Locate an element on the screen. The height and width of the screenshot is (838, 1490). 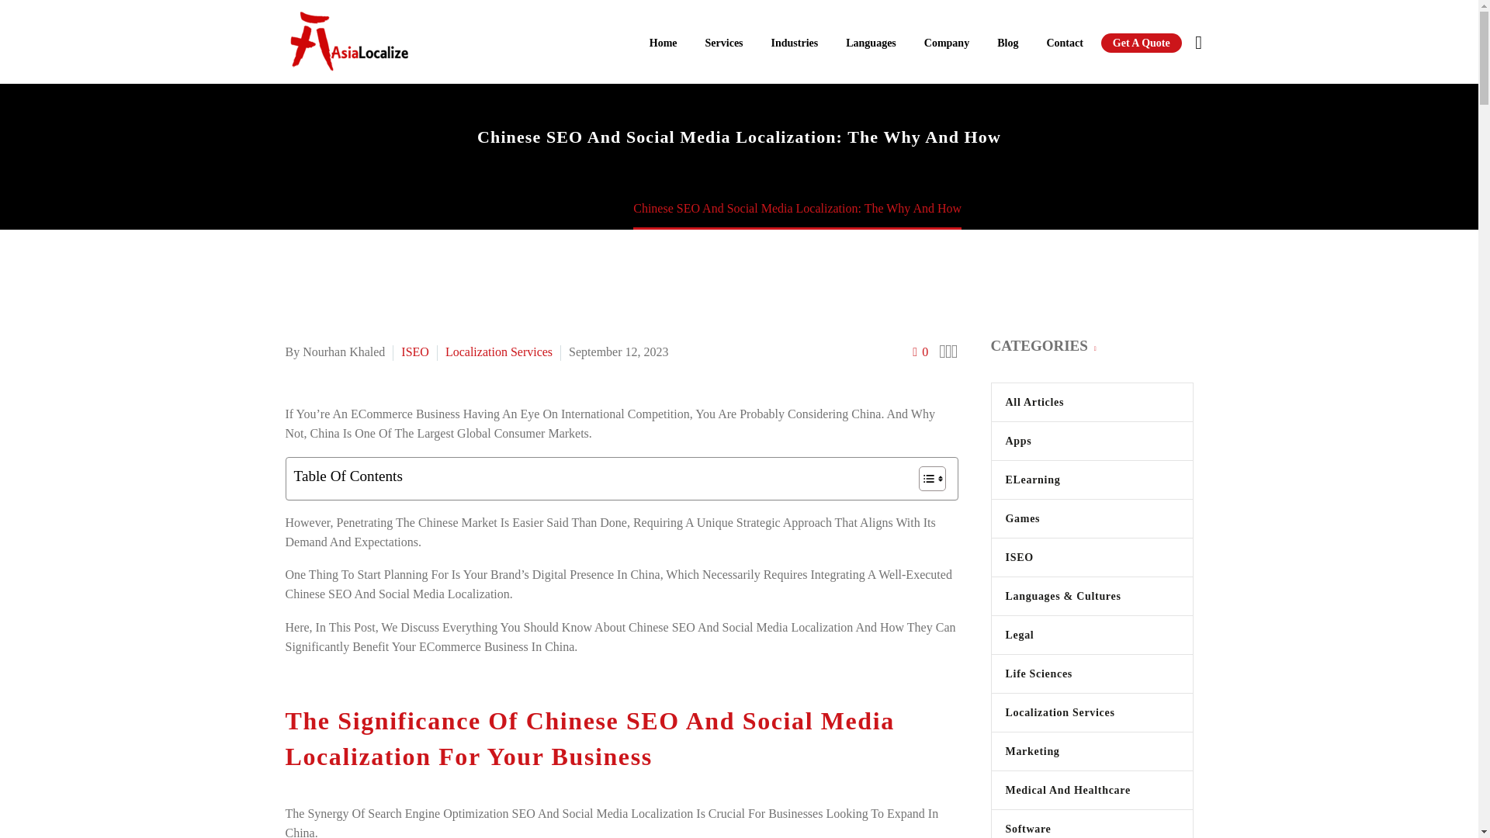
Home is located at coordinates (663, 43).